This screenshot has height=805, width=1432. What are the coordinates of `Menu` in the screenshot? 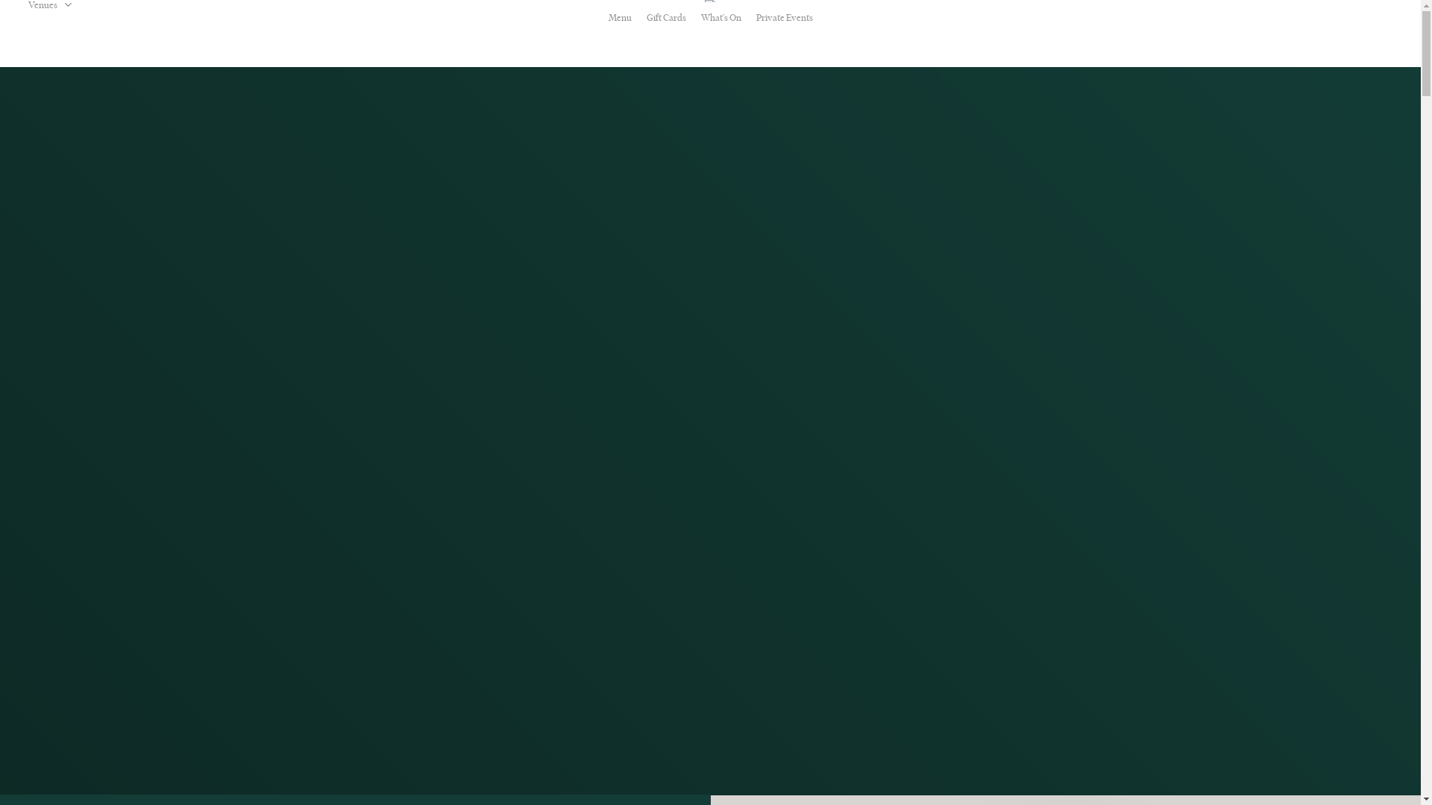 It's located at (621, 18).